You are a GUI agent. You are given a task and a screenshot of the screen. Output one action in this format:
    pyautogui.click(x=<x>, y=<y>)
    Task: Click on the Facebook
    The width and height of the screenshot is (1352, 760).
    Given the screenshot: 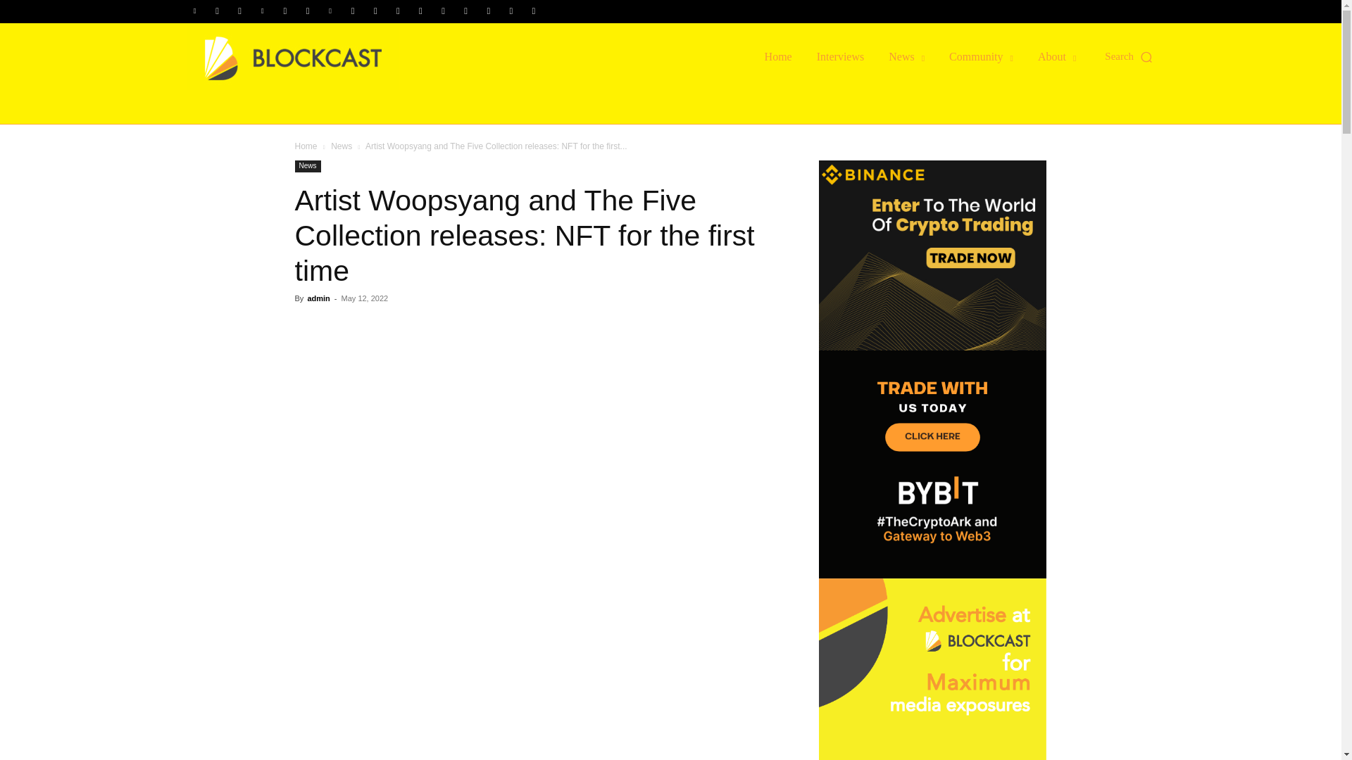 What is the action you would take?
    pyautogui.click(x=217, y=11)
    